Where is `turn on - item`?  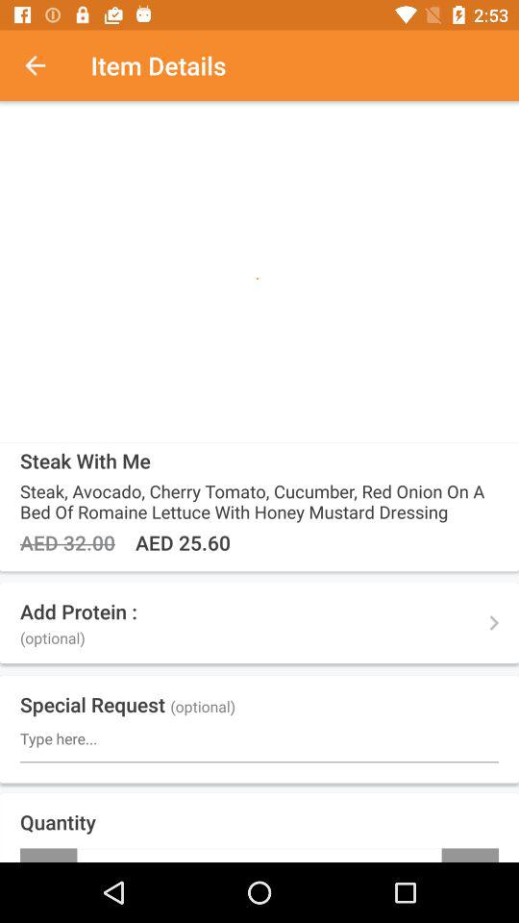
turn on - item is located at coordinates (48, 855).